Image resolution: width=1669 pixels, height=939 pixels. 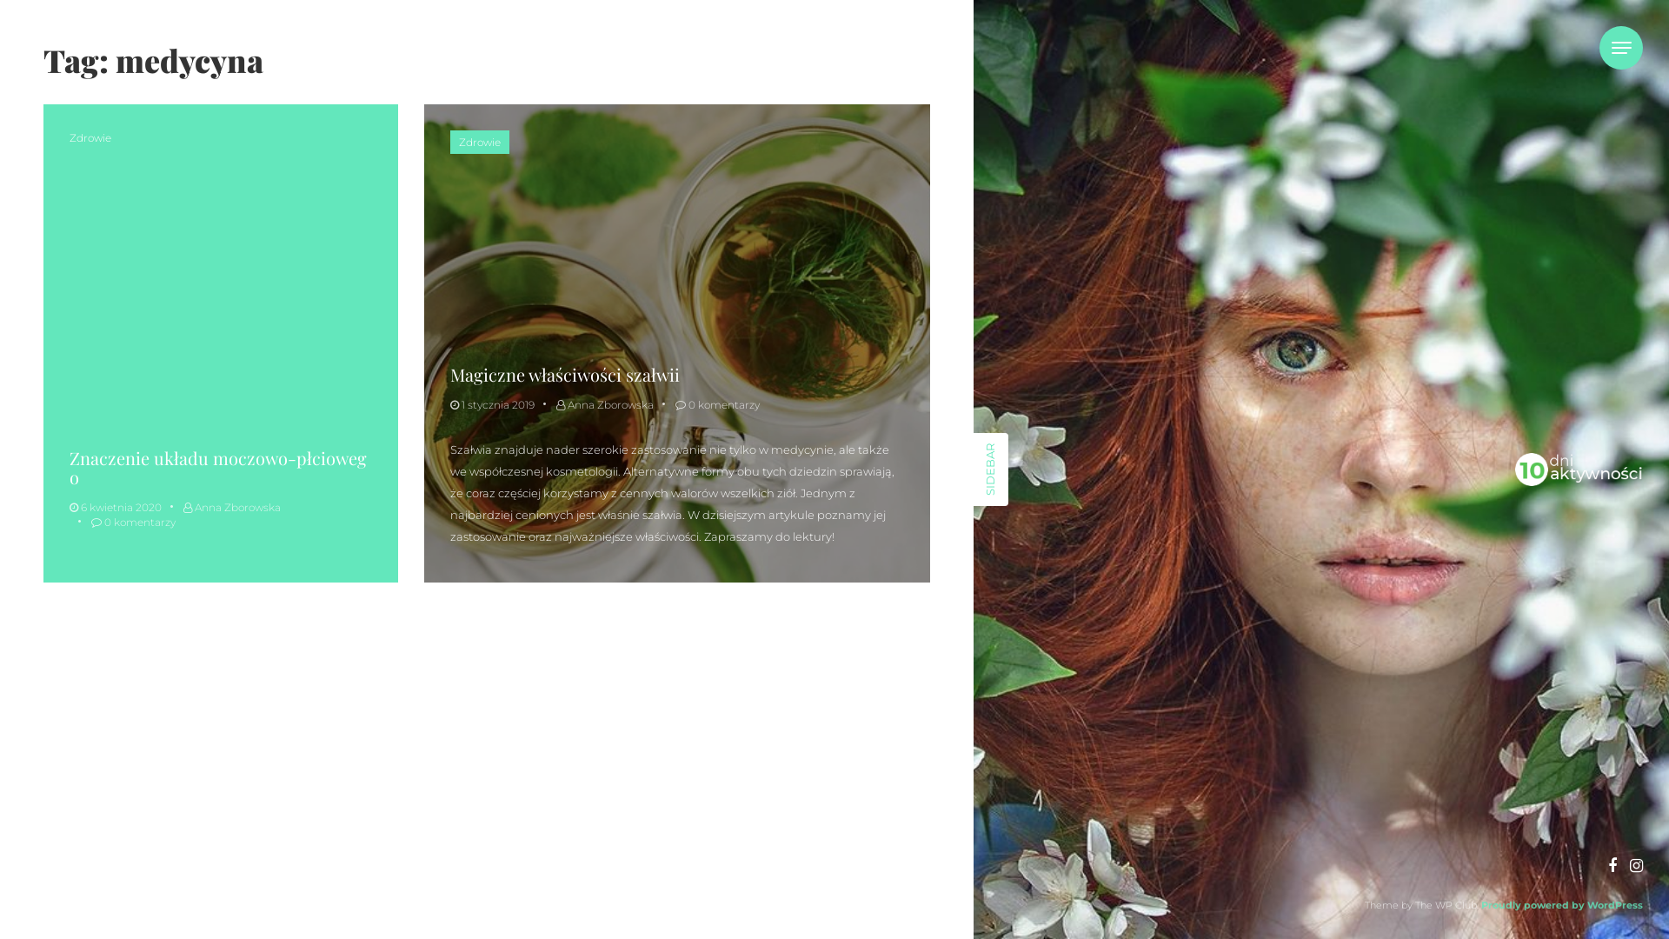 What do you see at coordinates (480, 143) in the screenshot?
I see `Zdrowie` at bounding box center [480, 143].